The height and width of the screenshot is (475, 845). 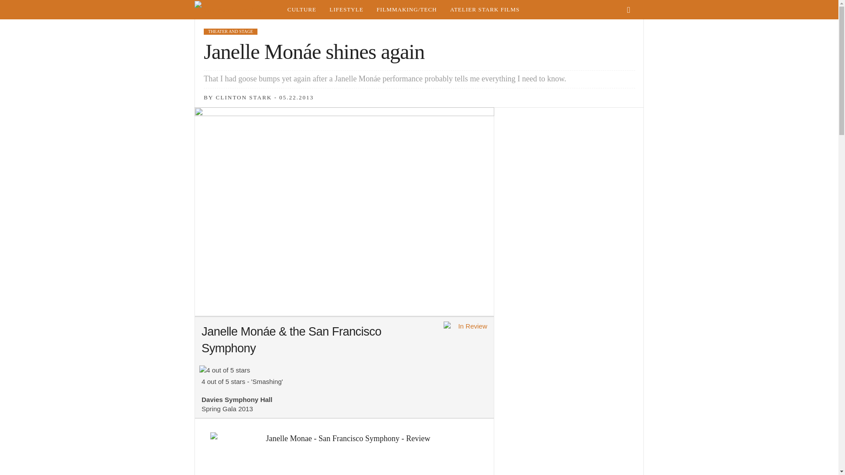 I want to click on In Review, so click(x=466, y=327).